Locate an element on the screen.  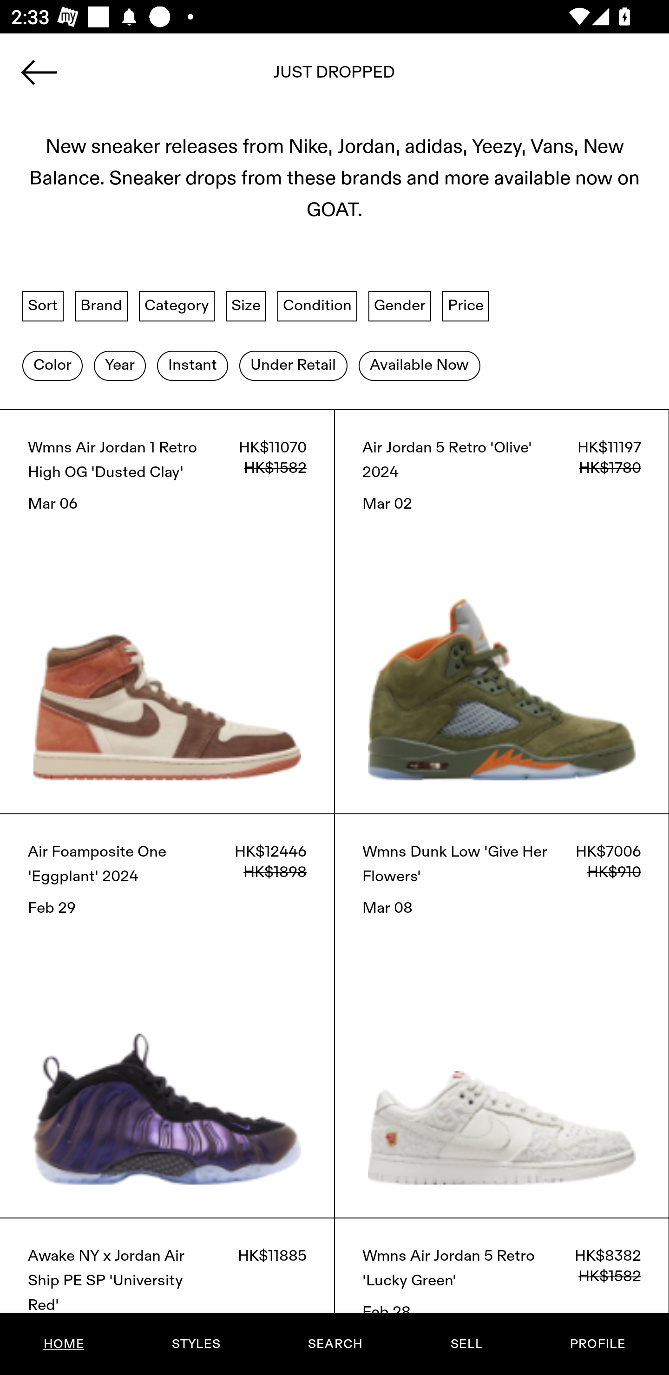
Search is located at coordinates (334, 78).